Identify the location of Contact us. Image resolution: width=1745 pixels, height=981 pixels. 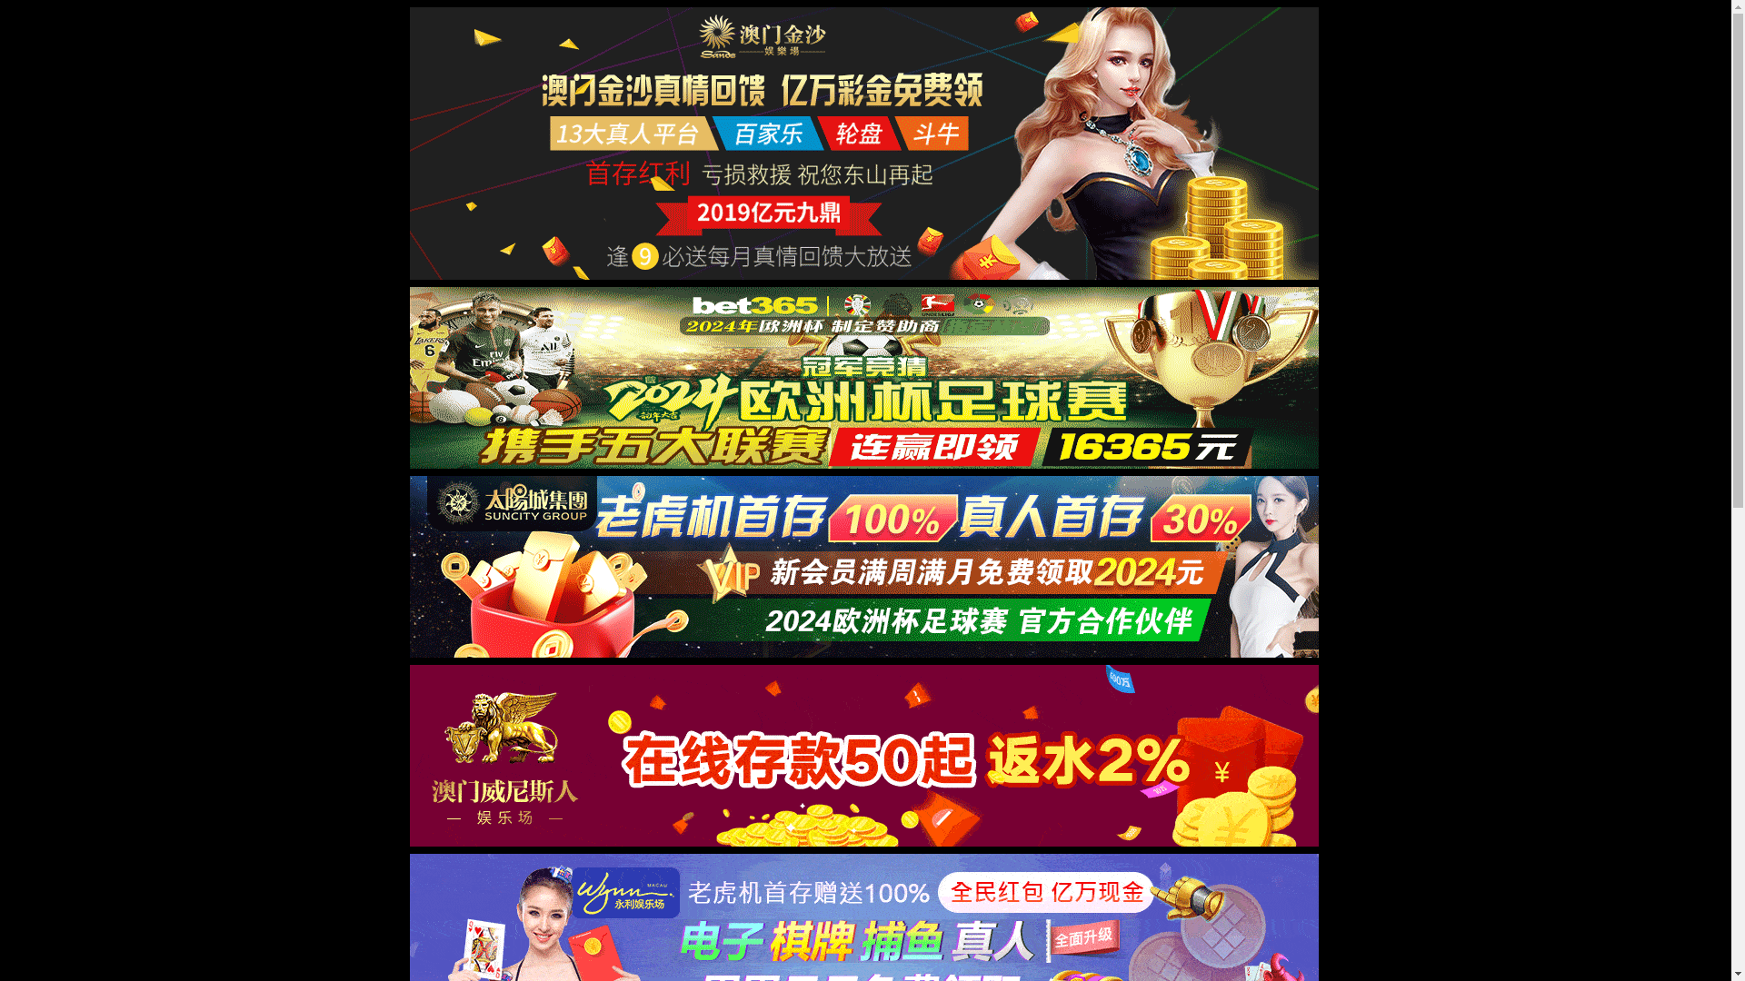
(1428, 37).